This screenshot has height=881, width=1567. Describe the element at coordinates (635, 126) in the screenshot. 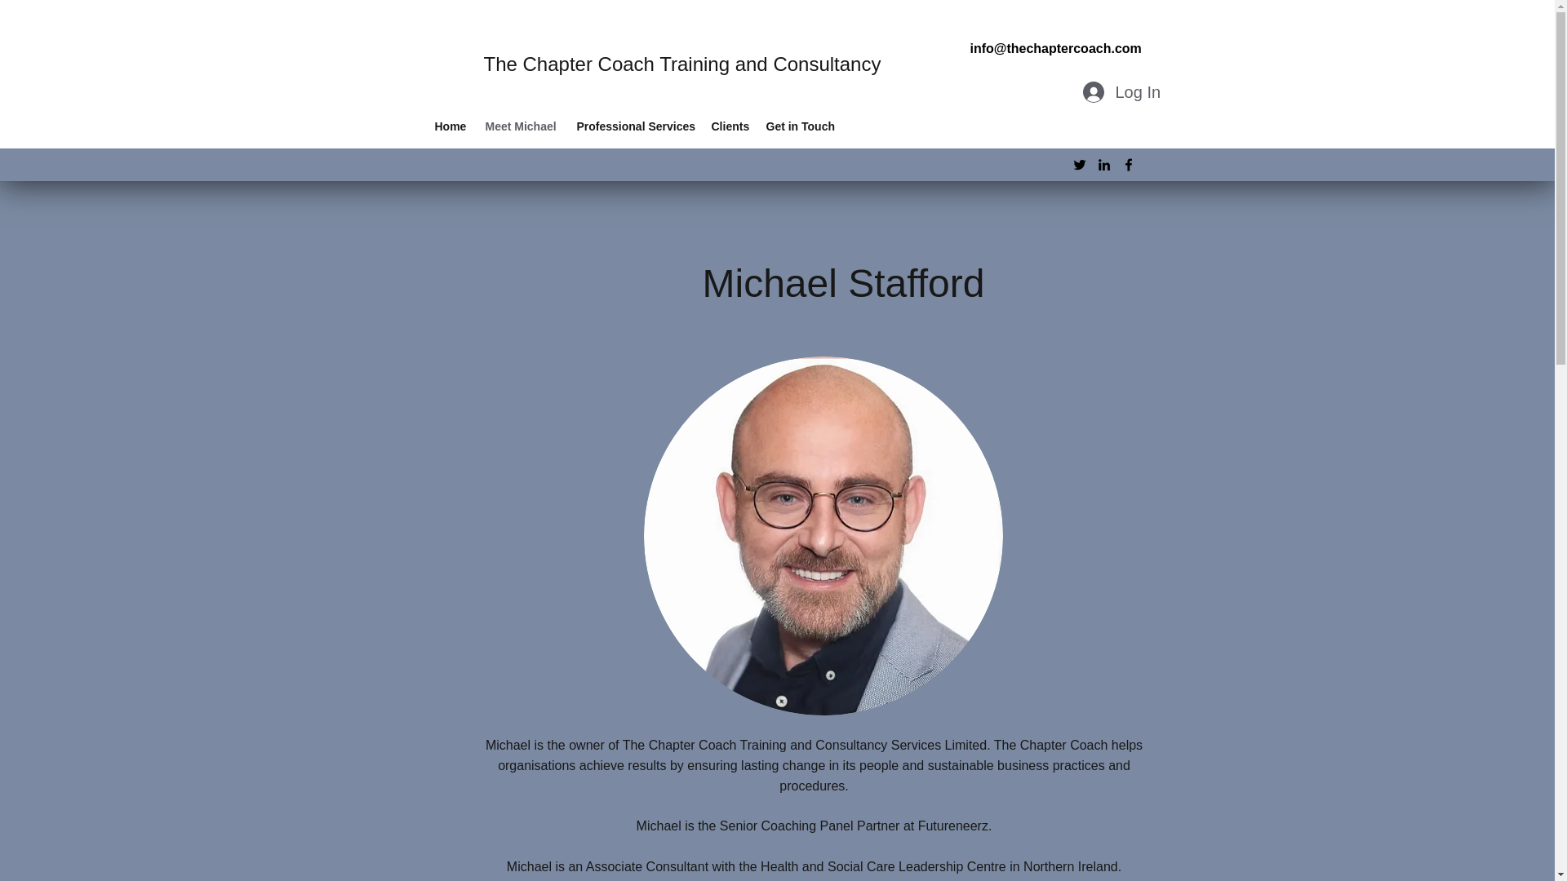

I see `Professional Services` at that location.